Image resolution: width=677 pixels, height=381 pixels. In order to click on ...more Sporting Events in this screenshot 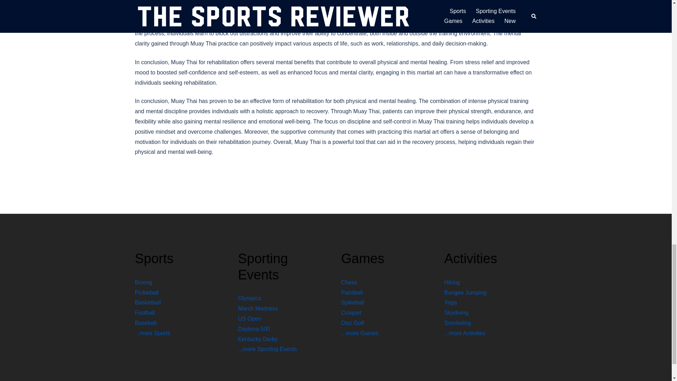, I will do `click(267, 349)`.